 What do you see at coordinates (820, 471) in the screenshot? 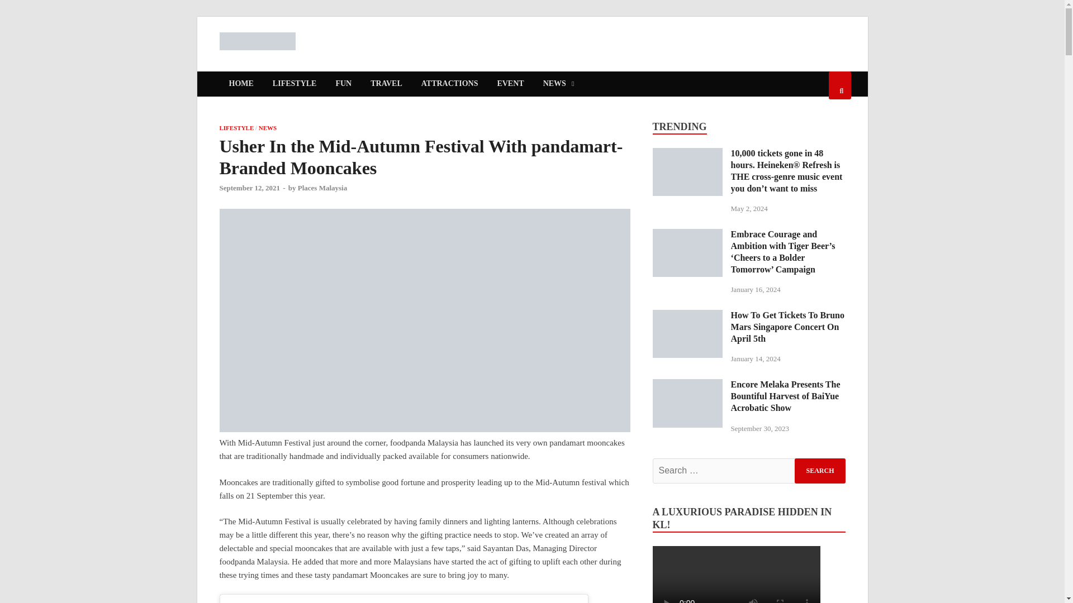
I see `Search` at bounding box center [820, 471].